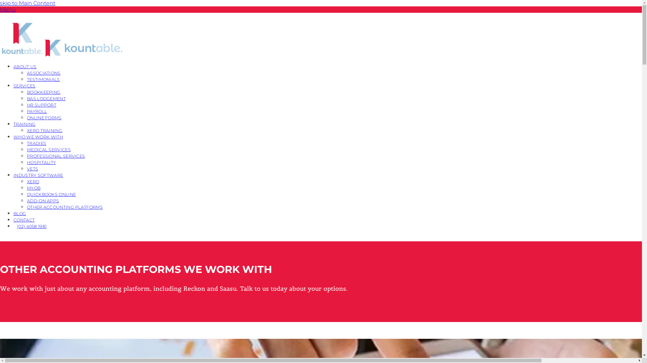 This screenshot has width=647, height=363. Describe the element at coordinates (32, 169) in the screenshot. I see `VETS` at that location.